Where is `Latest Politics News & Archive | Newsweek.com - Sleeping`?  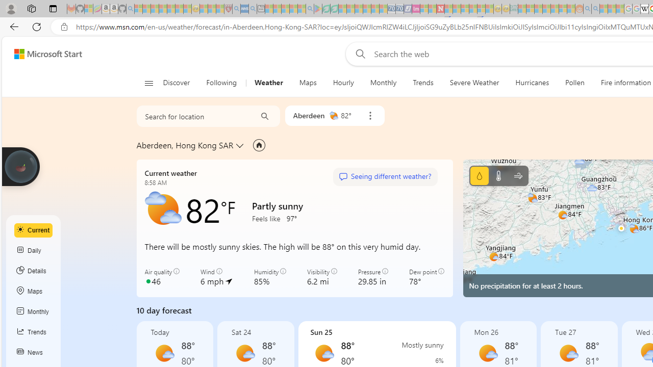 Latest Politics News & Archive | Newsweek.com - Sleeping is located at coordinates (441, 9).